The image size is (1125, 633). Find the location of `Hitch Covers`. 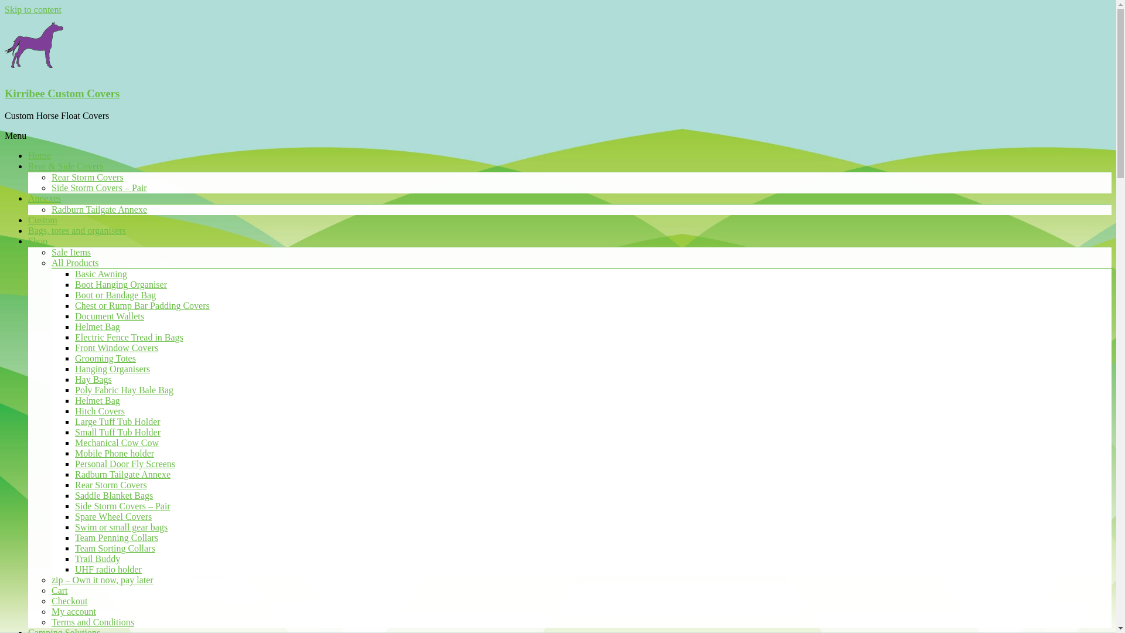

Hitch Covers is located at coordinates (100, 411).